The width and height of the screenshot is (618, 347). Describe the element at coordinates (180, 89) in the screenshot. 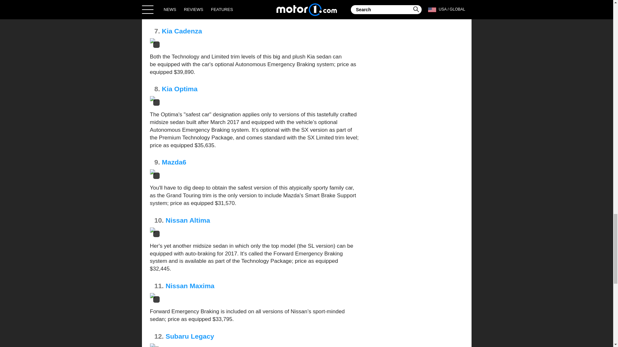

I see `Kia Optima` at that location.